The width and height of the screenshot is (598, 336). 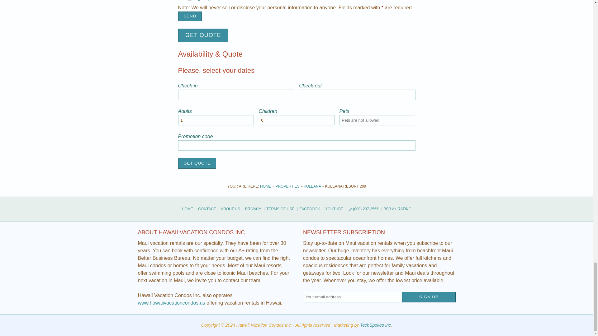 What do you see at coordinates (203, 35) in the screenshot?
I see `Get quote` at bounding box center [203, 35].